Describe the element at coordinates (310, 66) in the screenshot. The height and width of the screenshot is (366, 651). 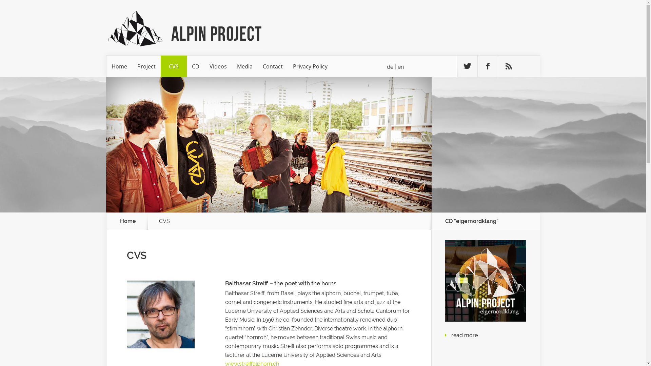
I see `Privacy Policy` at that location.